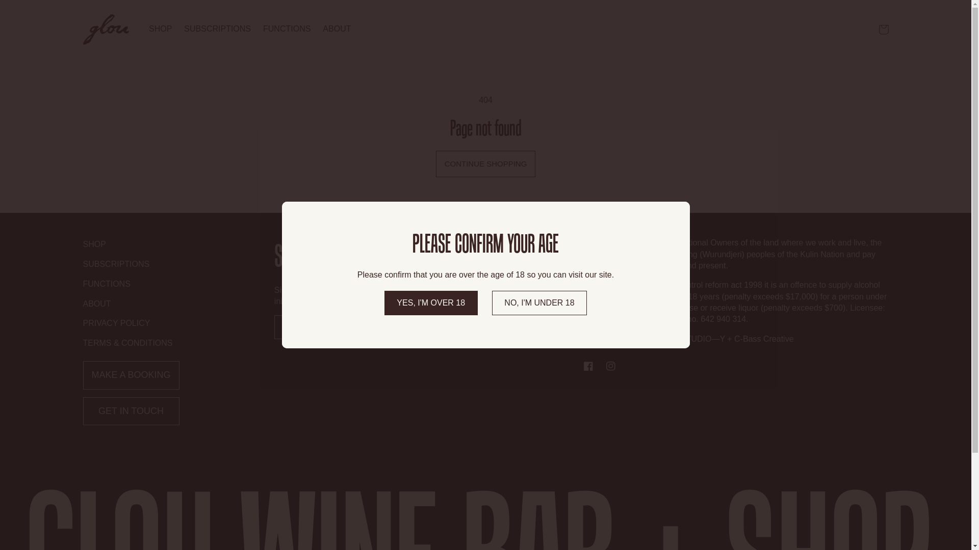 This screenshot has width=979, height=550. I want to click on ABOUT, so click(337, 30).